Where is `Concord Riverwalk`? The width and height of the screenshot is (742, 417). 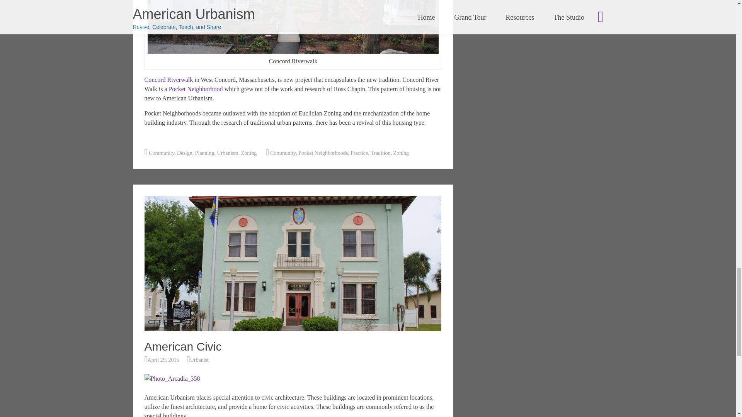 Concord Riverwalk is located at coordinates (169, 80).